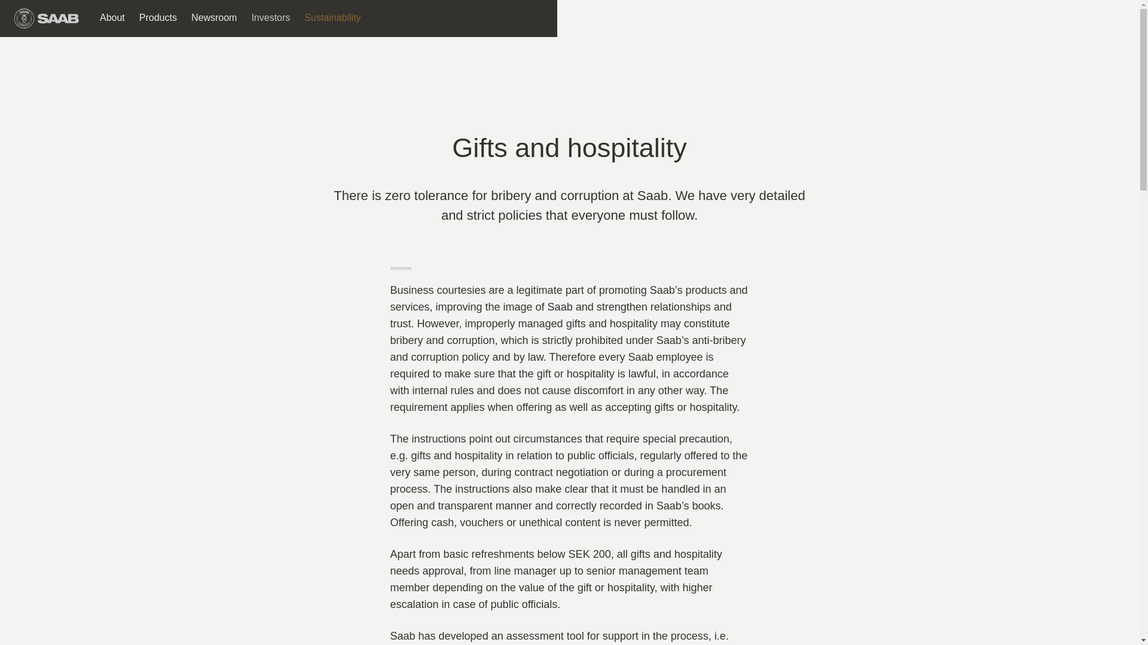  Describe the element at coordinates (332, 18) in the screenshot. I see `Sustainability` at that location.